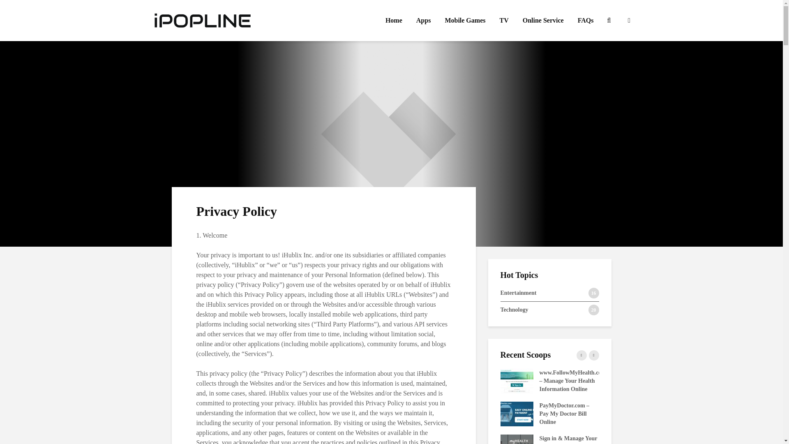 The height and width of the screenshot is (444, 789). Describe the element at coordinates (468, 409) in the screenshot. I see `Download MyHealthONE App for FREE` at that location.